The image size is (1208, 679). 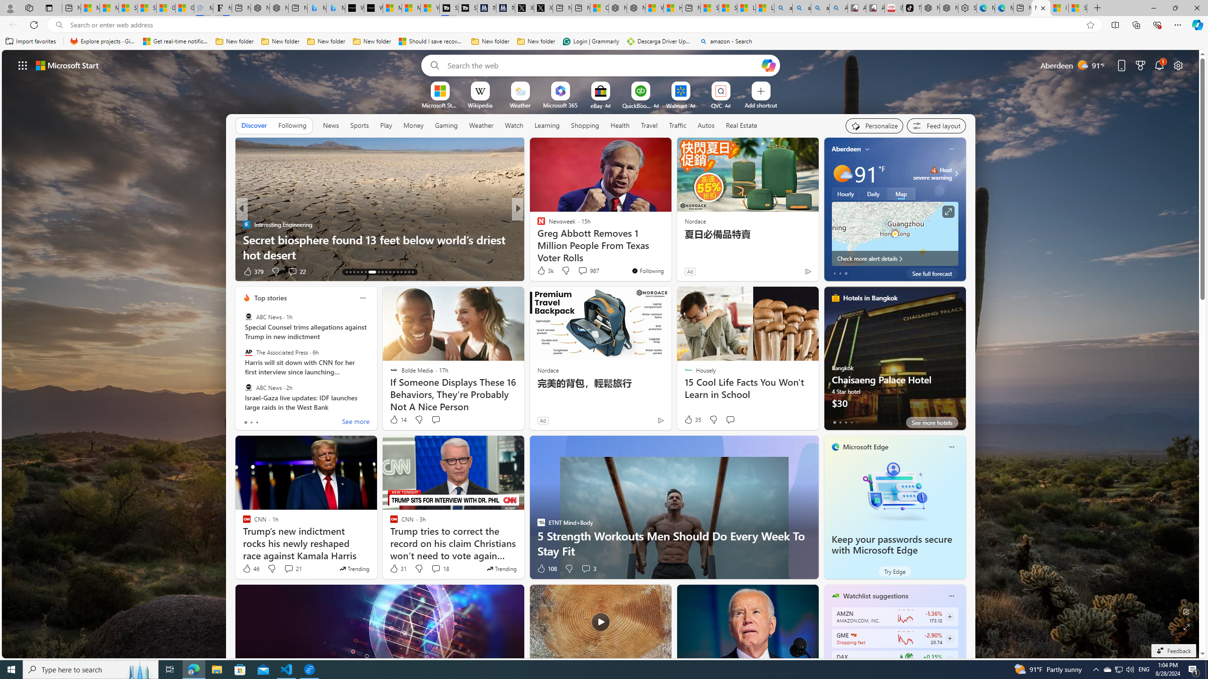 What do you see at coordinates (788, 273) in the screenshot?
I see `You're following The Weather Channel` at bounding box center [788, 273].